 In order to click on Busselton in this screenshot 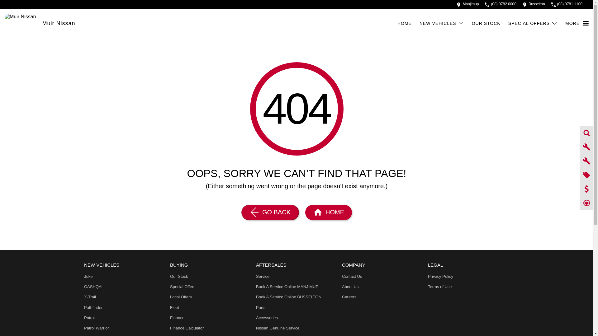, I will do `click(534, 4)`.